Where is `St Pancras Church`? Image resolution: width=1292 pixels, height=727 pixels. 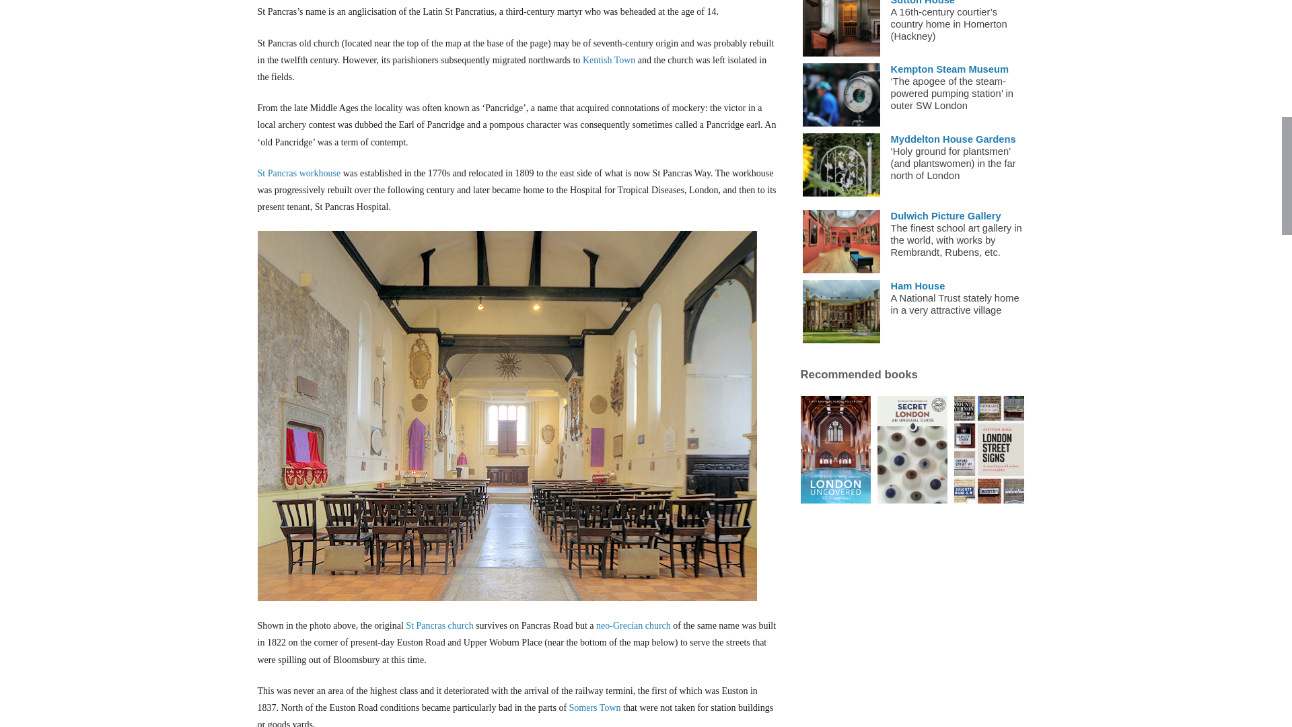
St Pancras Church is located at coordinates (633, 626).